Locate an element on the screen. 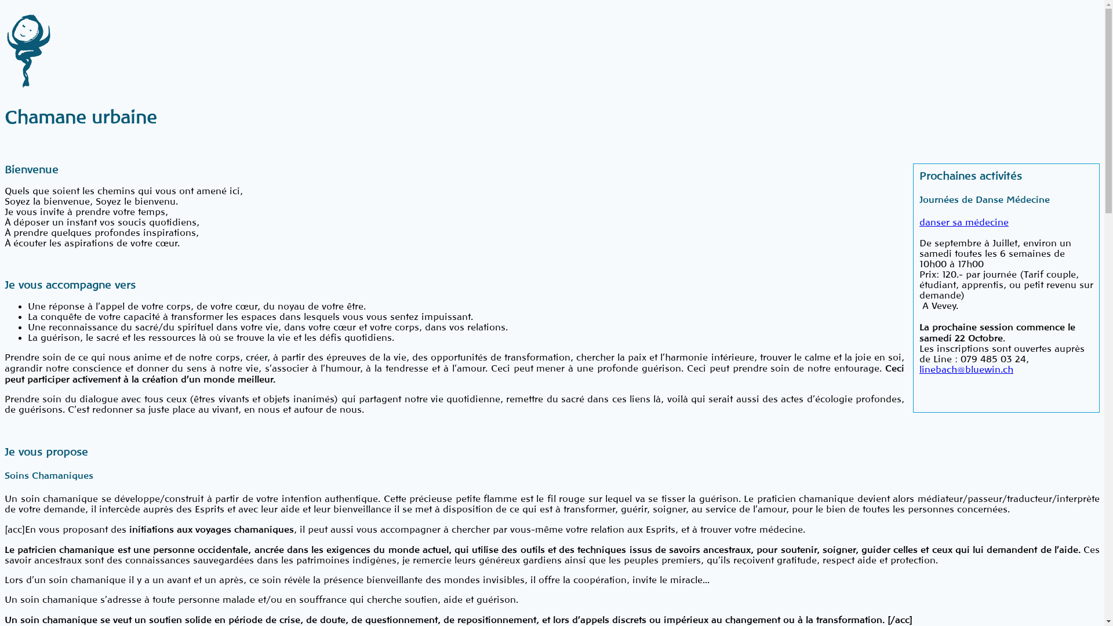  linebach@bluewin.ch is located at coordinates (966, 370).